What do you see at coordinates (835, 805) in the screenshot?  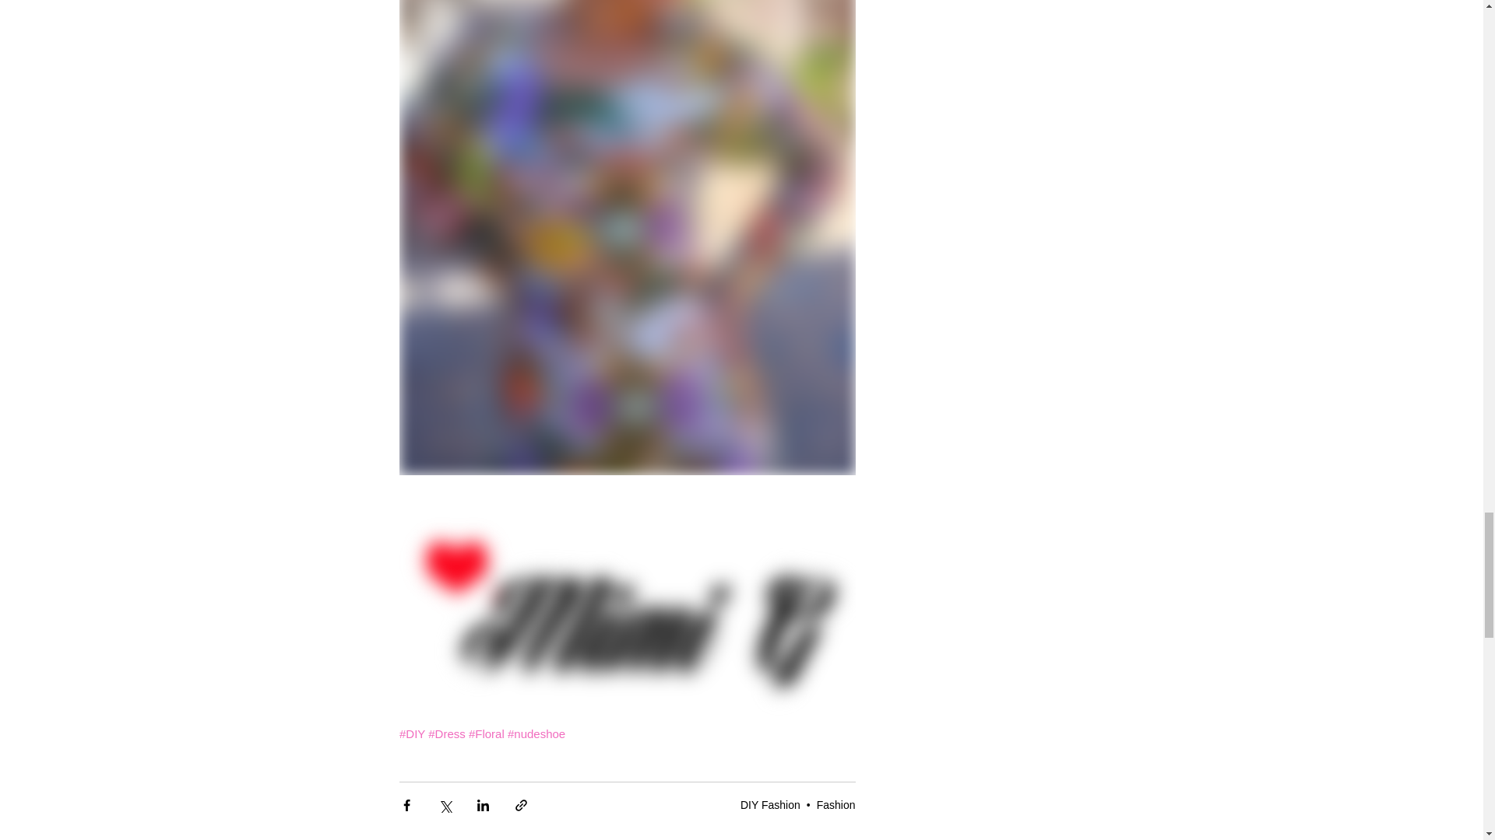 I see `Fashion` at bounding box center [835, 805].